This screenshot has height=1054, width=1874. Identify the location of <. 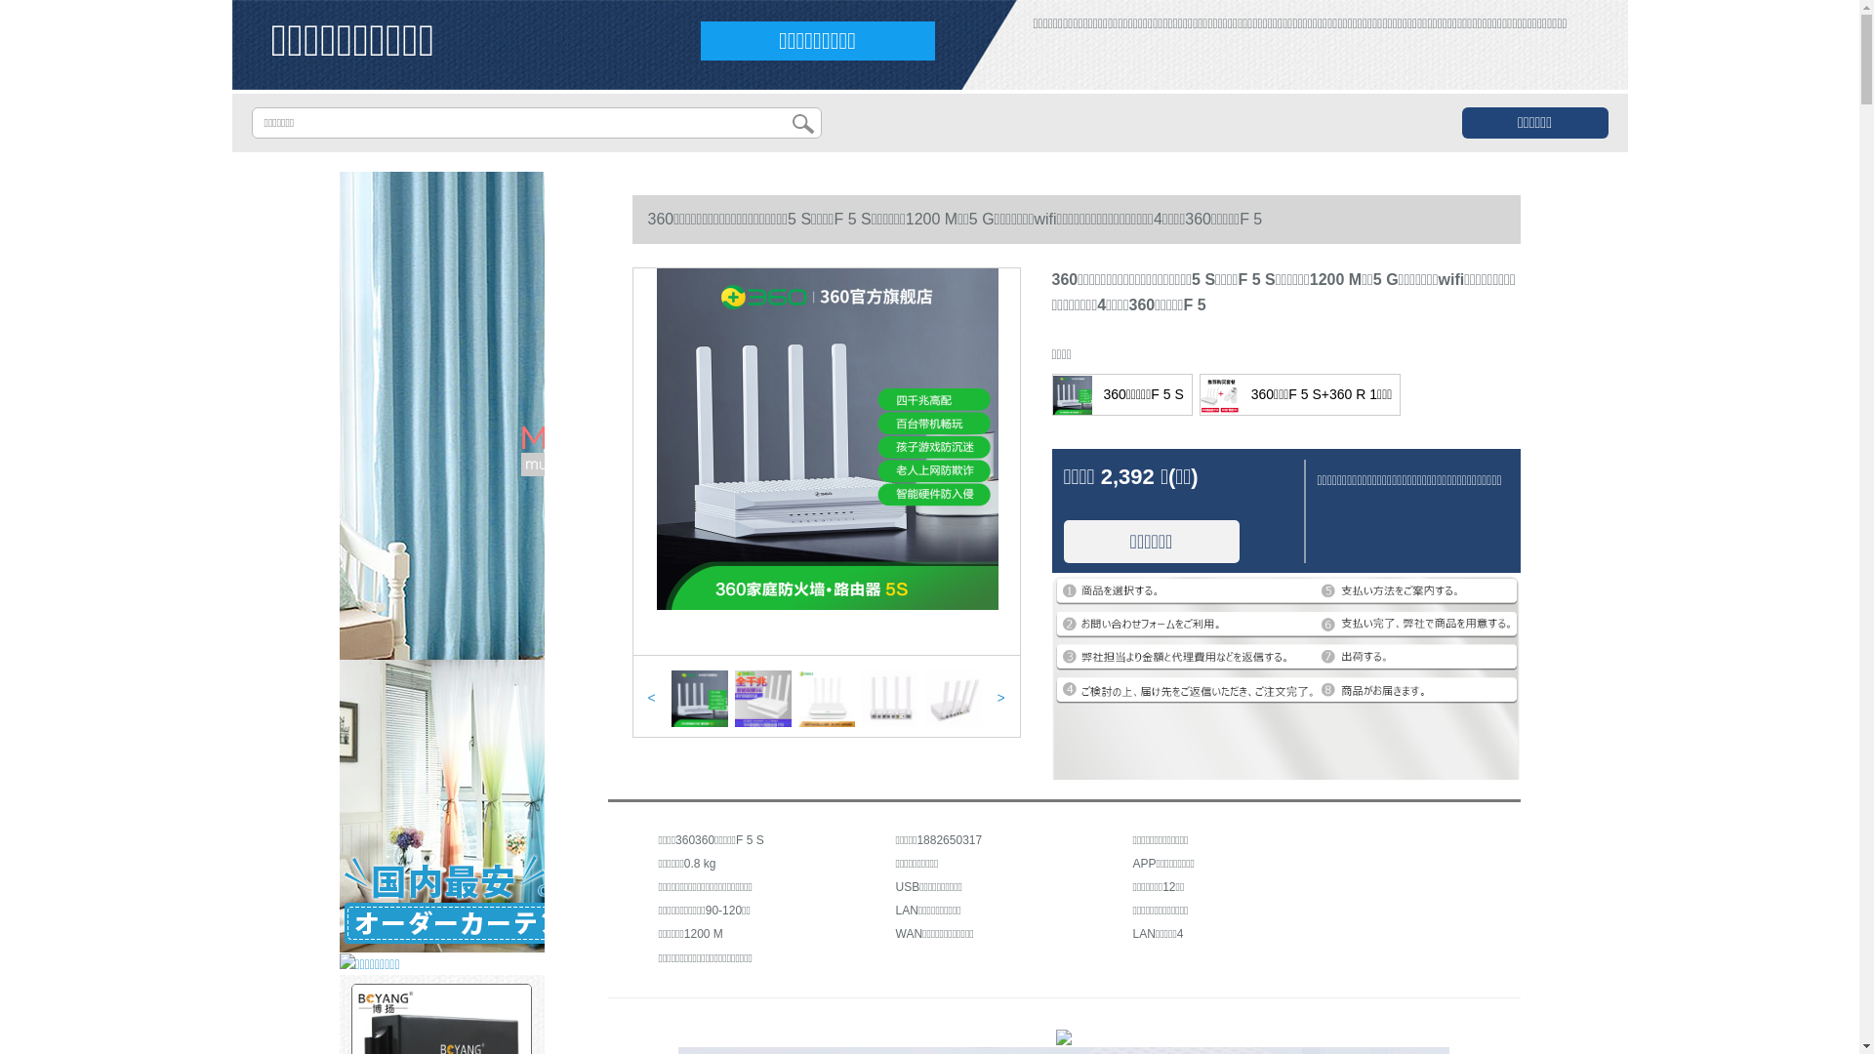
(651, 698).